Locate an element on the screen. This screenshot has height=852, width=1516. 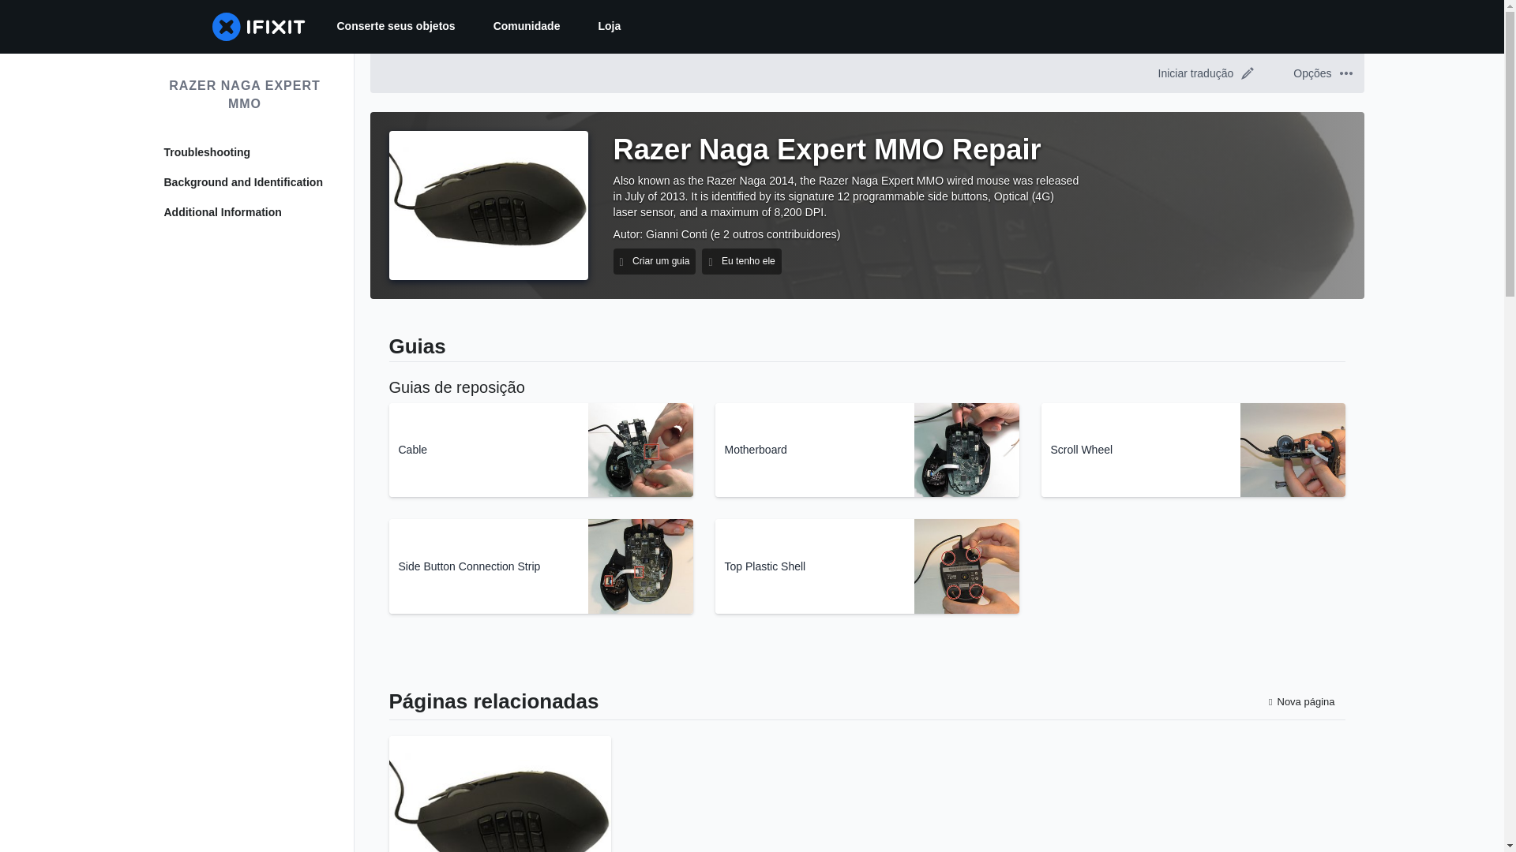
Comunidade is located at coordinates (526, 27).